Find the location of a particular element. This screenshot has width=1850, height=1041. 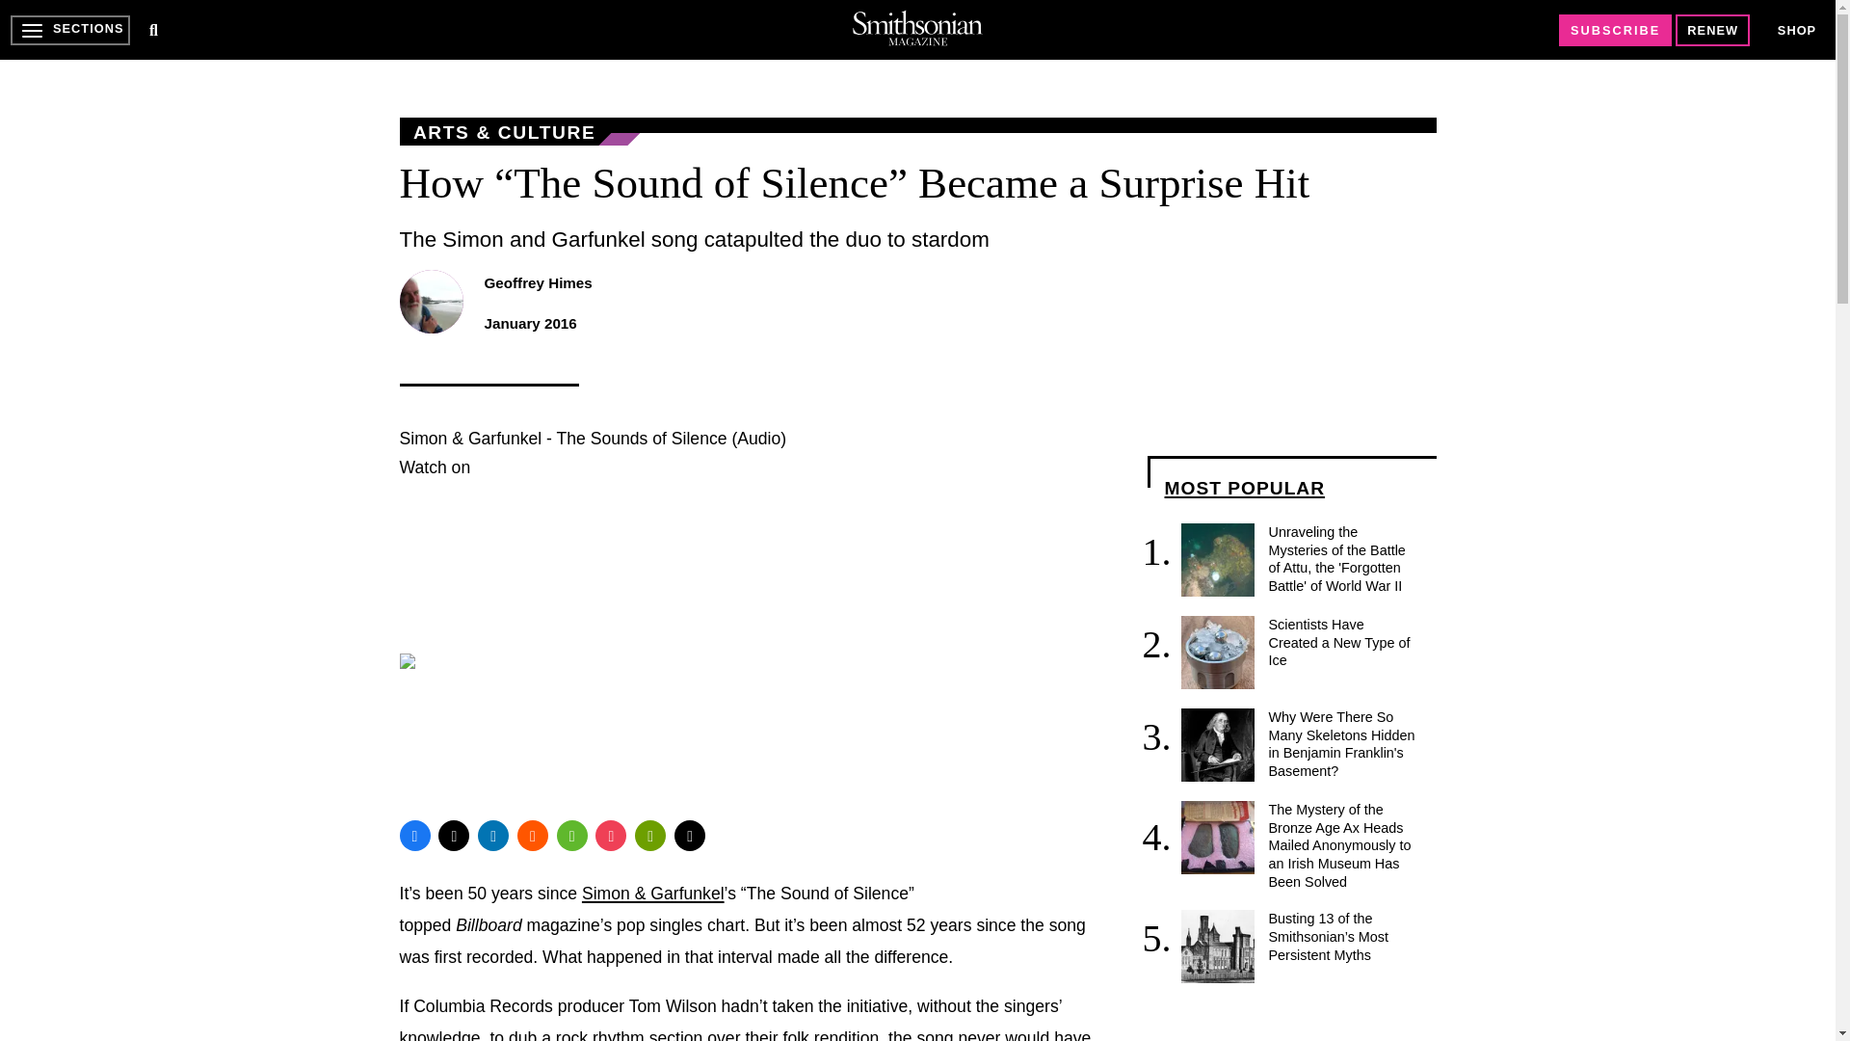

SUBSCRIBE is located at coordinates (1615, 31).